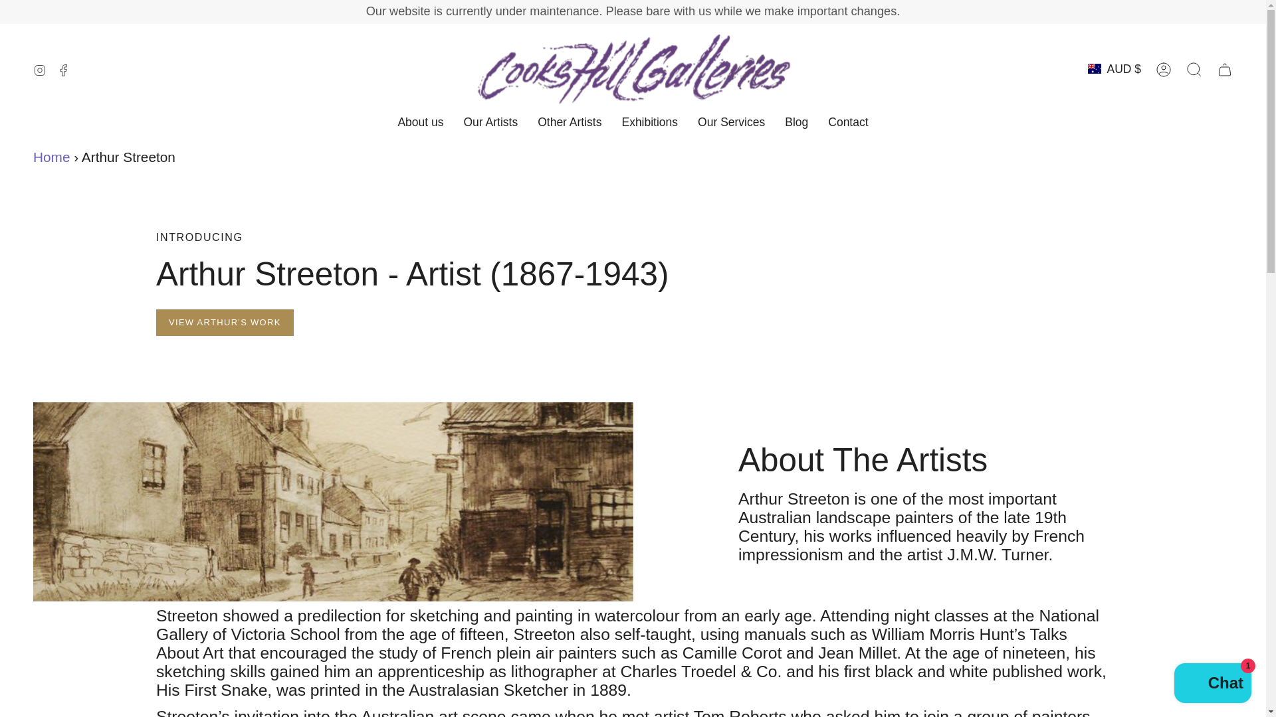  I want to click on Search, so click(1194, 69).